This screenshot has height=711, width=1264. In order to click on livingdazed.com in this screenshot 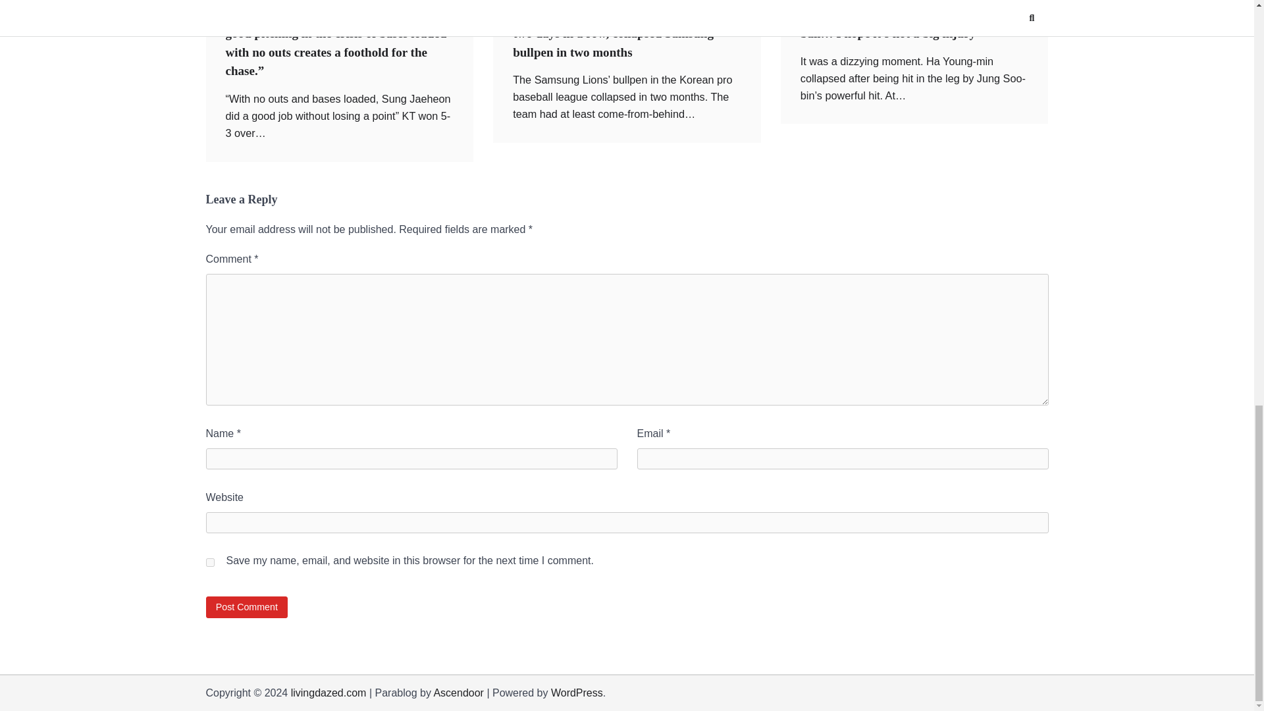, I will do `click(328, 693)`.